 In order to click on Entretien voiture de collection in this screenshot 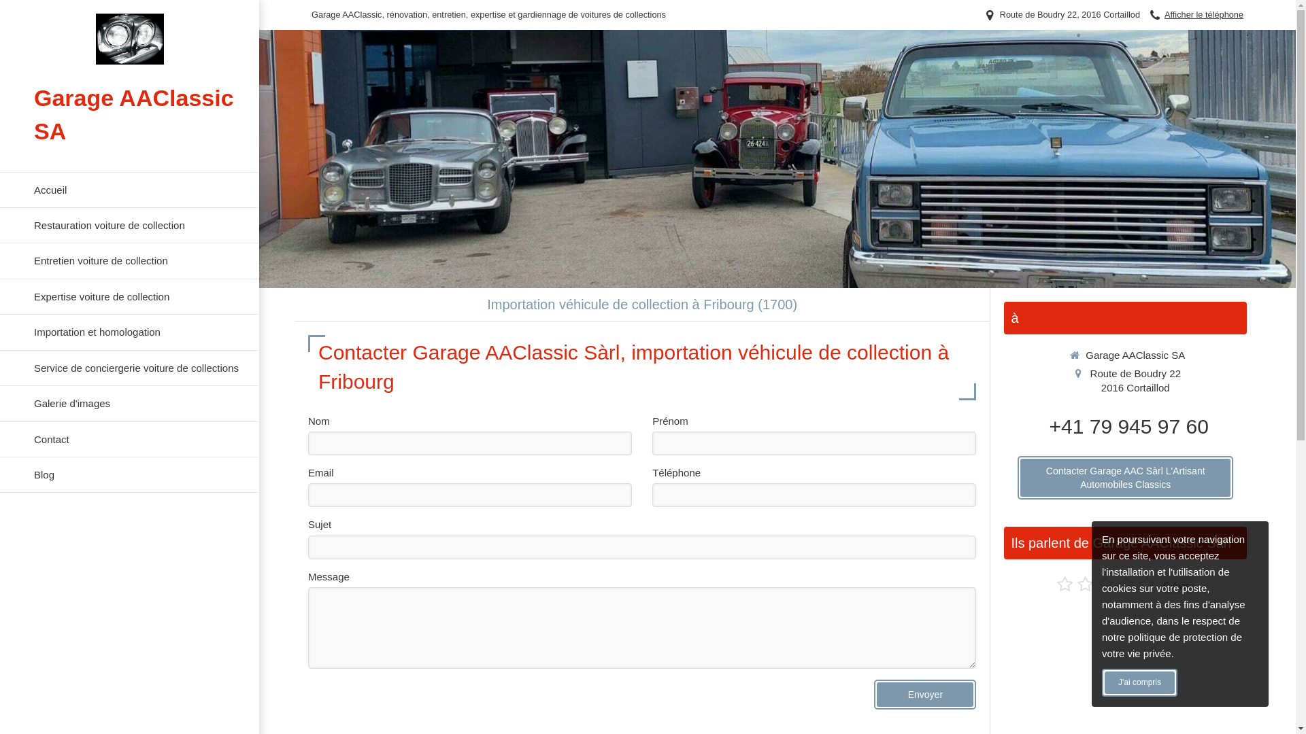, I will do `click(129, 261)`.